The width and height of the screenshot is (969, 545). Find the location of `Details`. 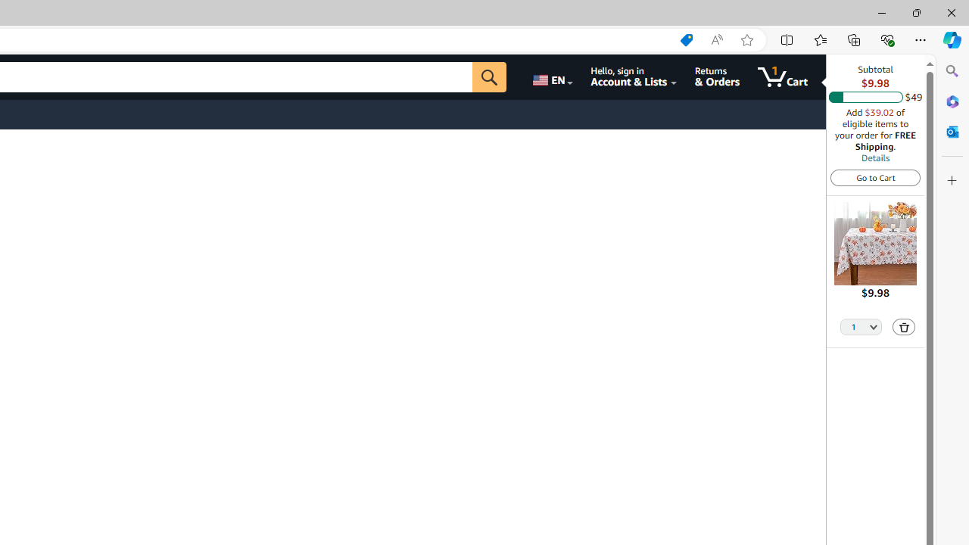

Details is located at coordinates (875, 157).